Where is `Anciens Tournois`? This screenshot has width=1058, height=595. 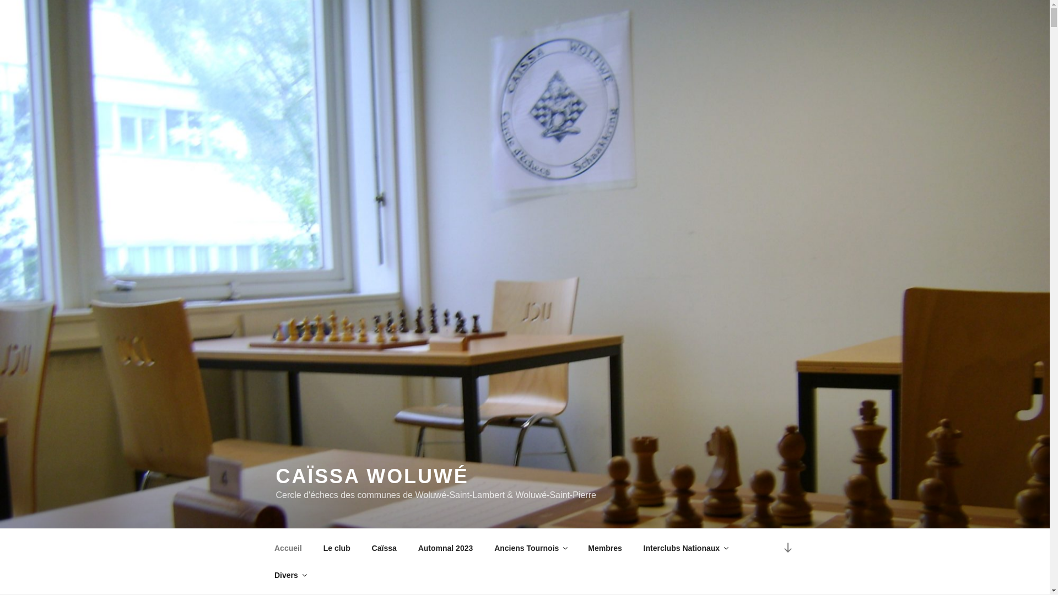 Anciens Tournois is located at coordinates (531, 548).